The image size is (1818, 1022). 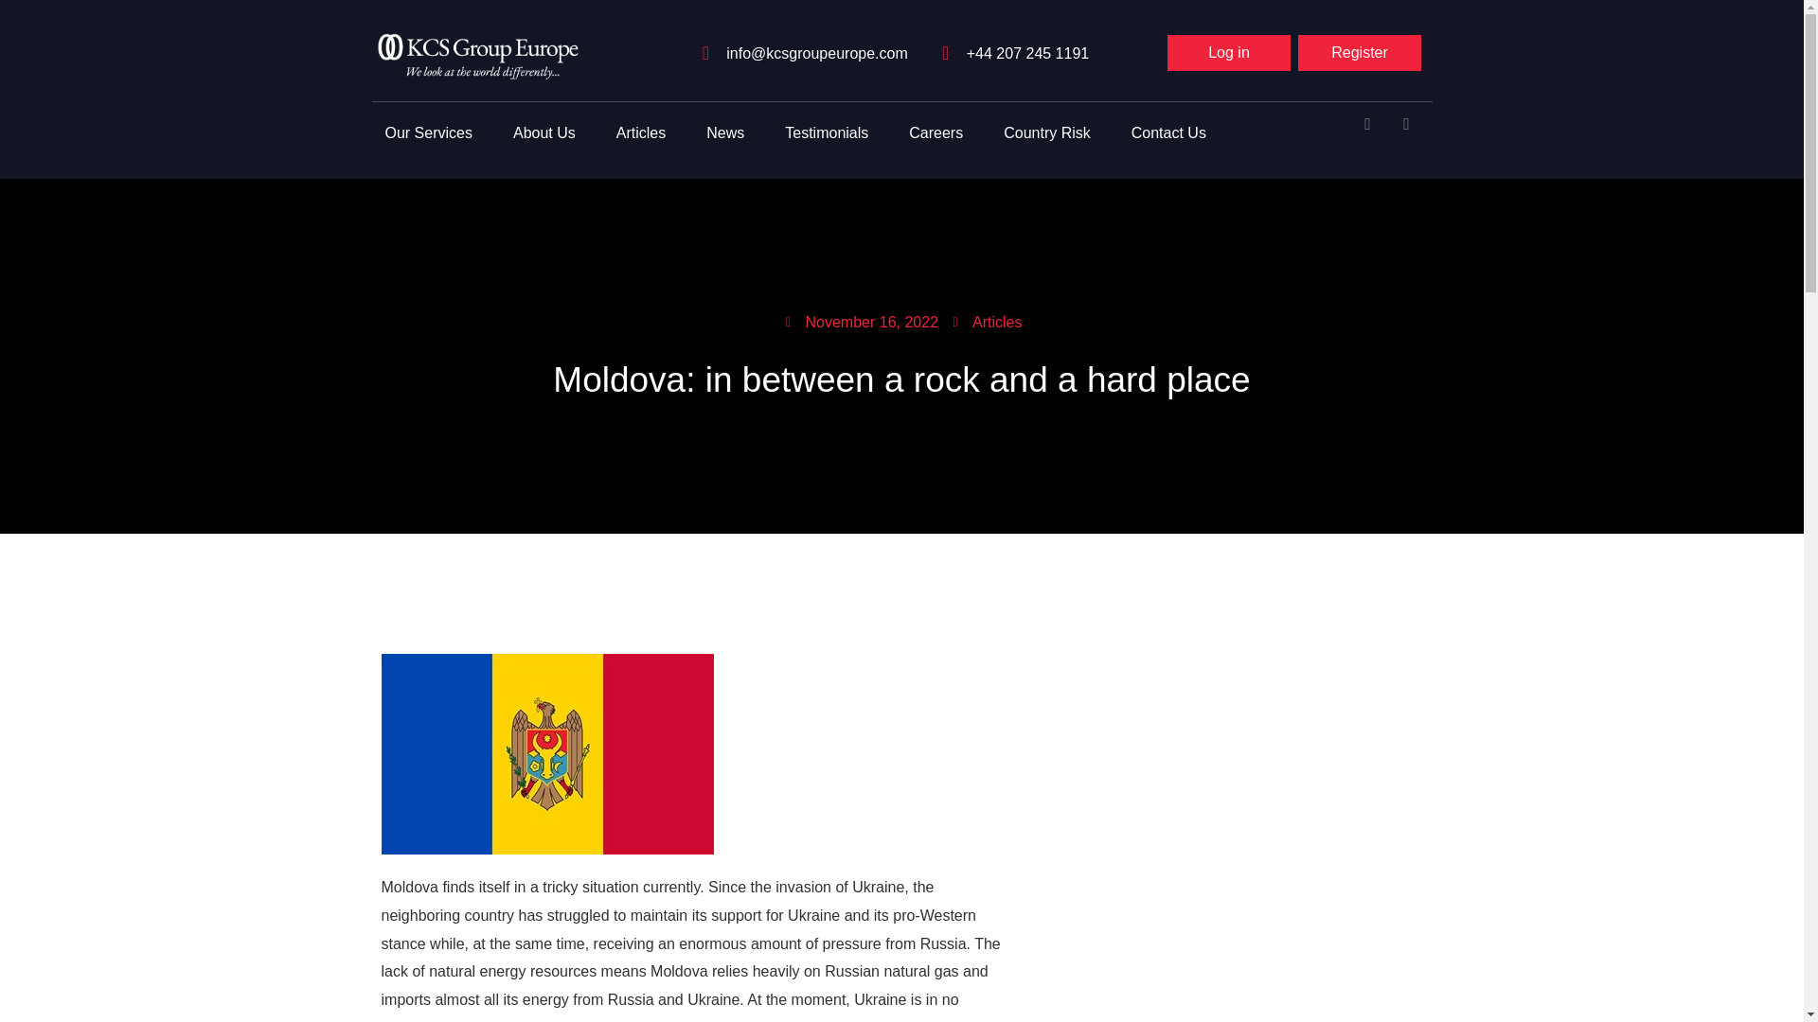 I want to click on About Us, so click(x=544, y=132).